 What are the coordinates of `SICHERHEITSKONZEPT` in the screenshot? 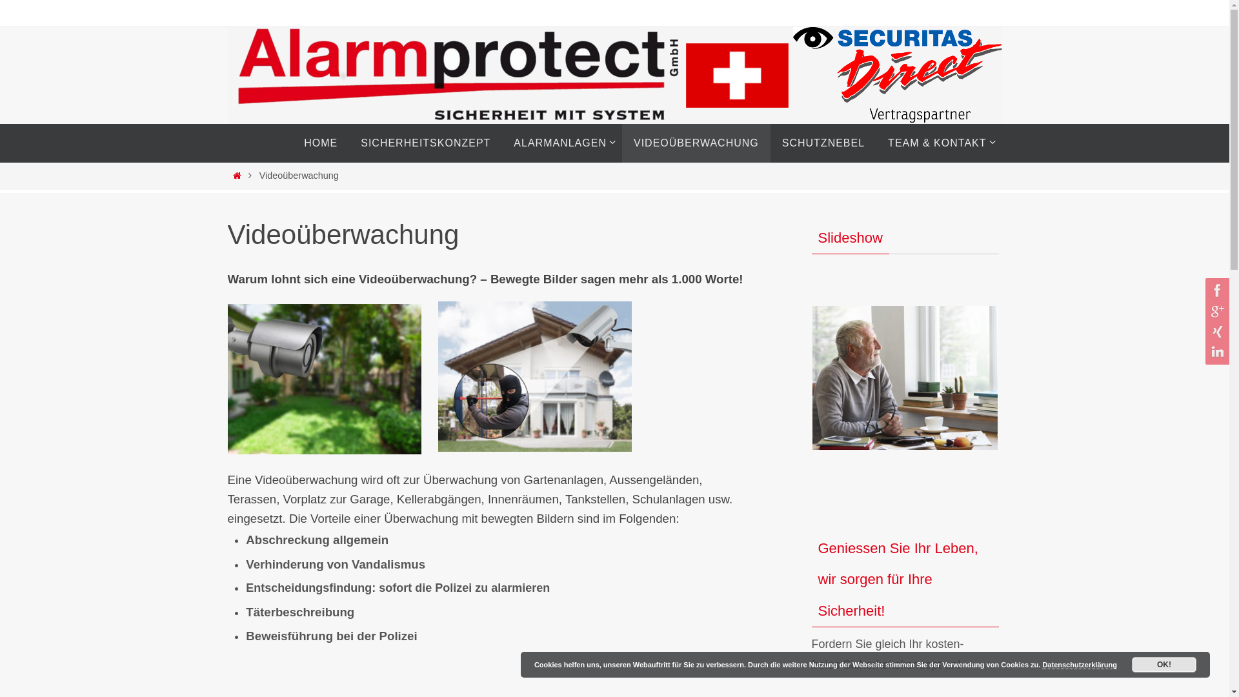 It's located at (426, 143).